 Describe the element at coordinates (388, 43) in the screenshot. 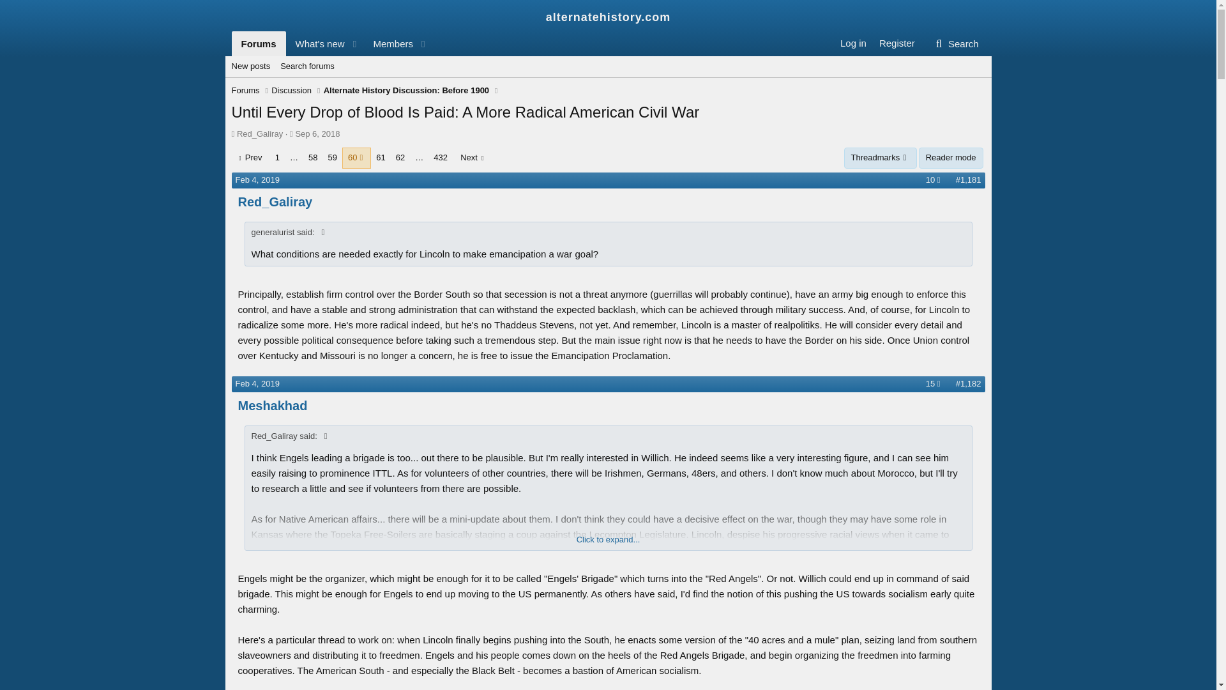

I see `Threadmarks` at that location.